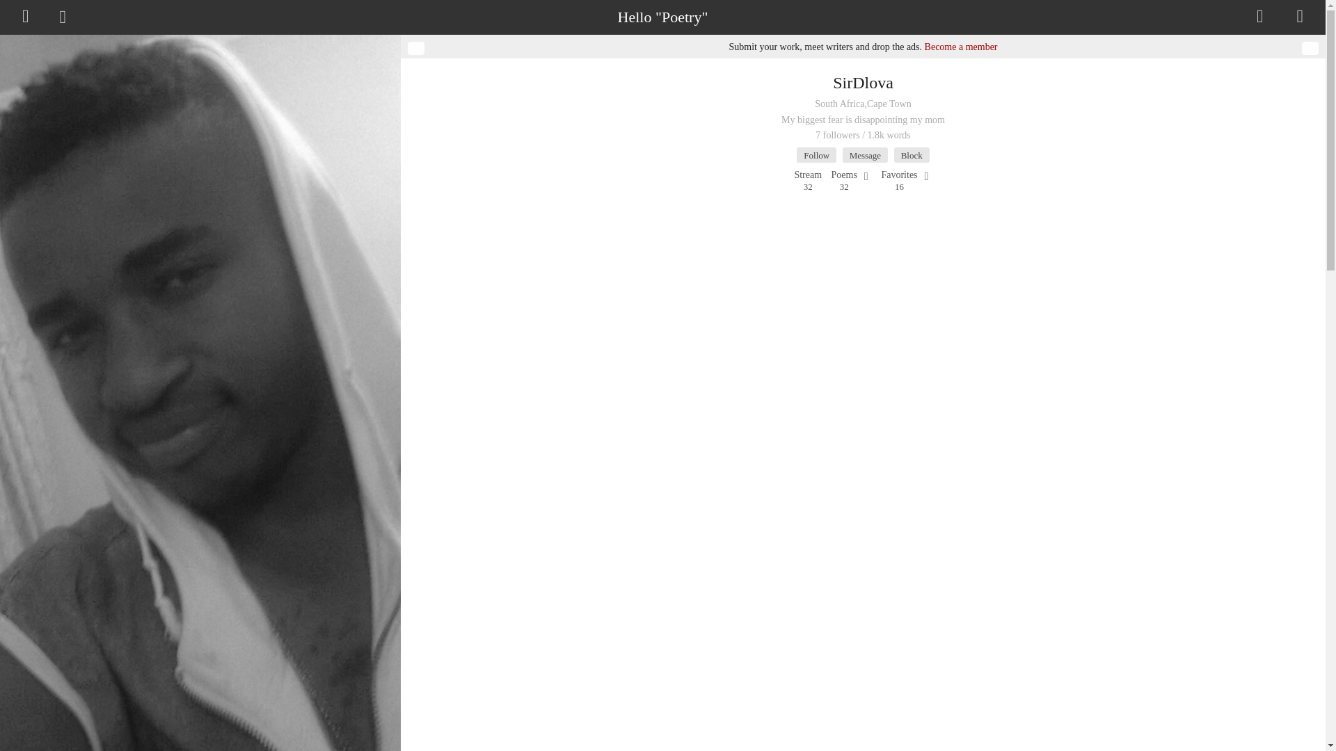 This screenshot has height=751, width=1336. What do you see at coordinates (912, 154) in the screenshot?
I see `Block` at bounding box center [912, 154].